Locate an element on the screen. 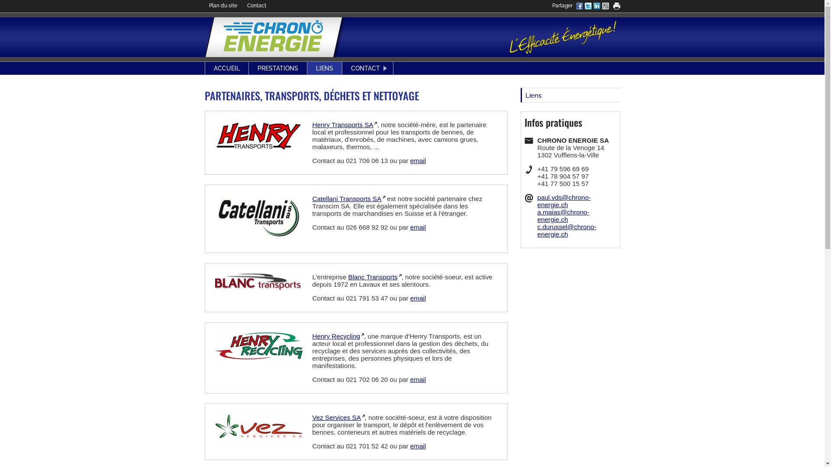  Plan du site is located at coordinates (222, 6).